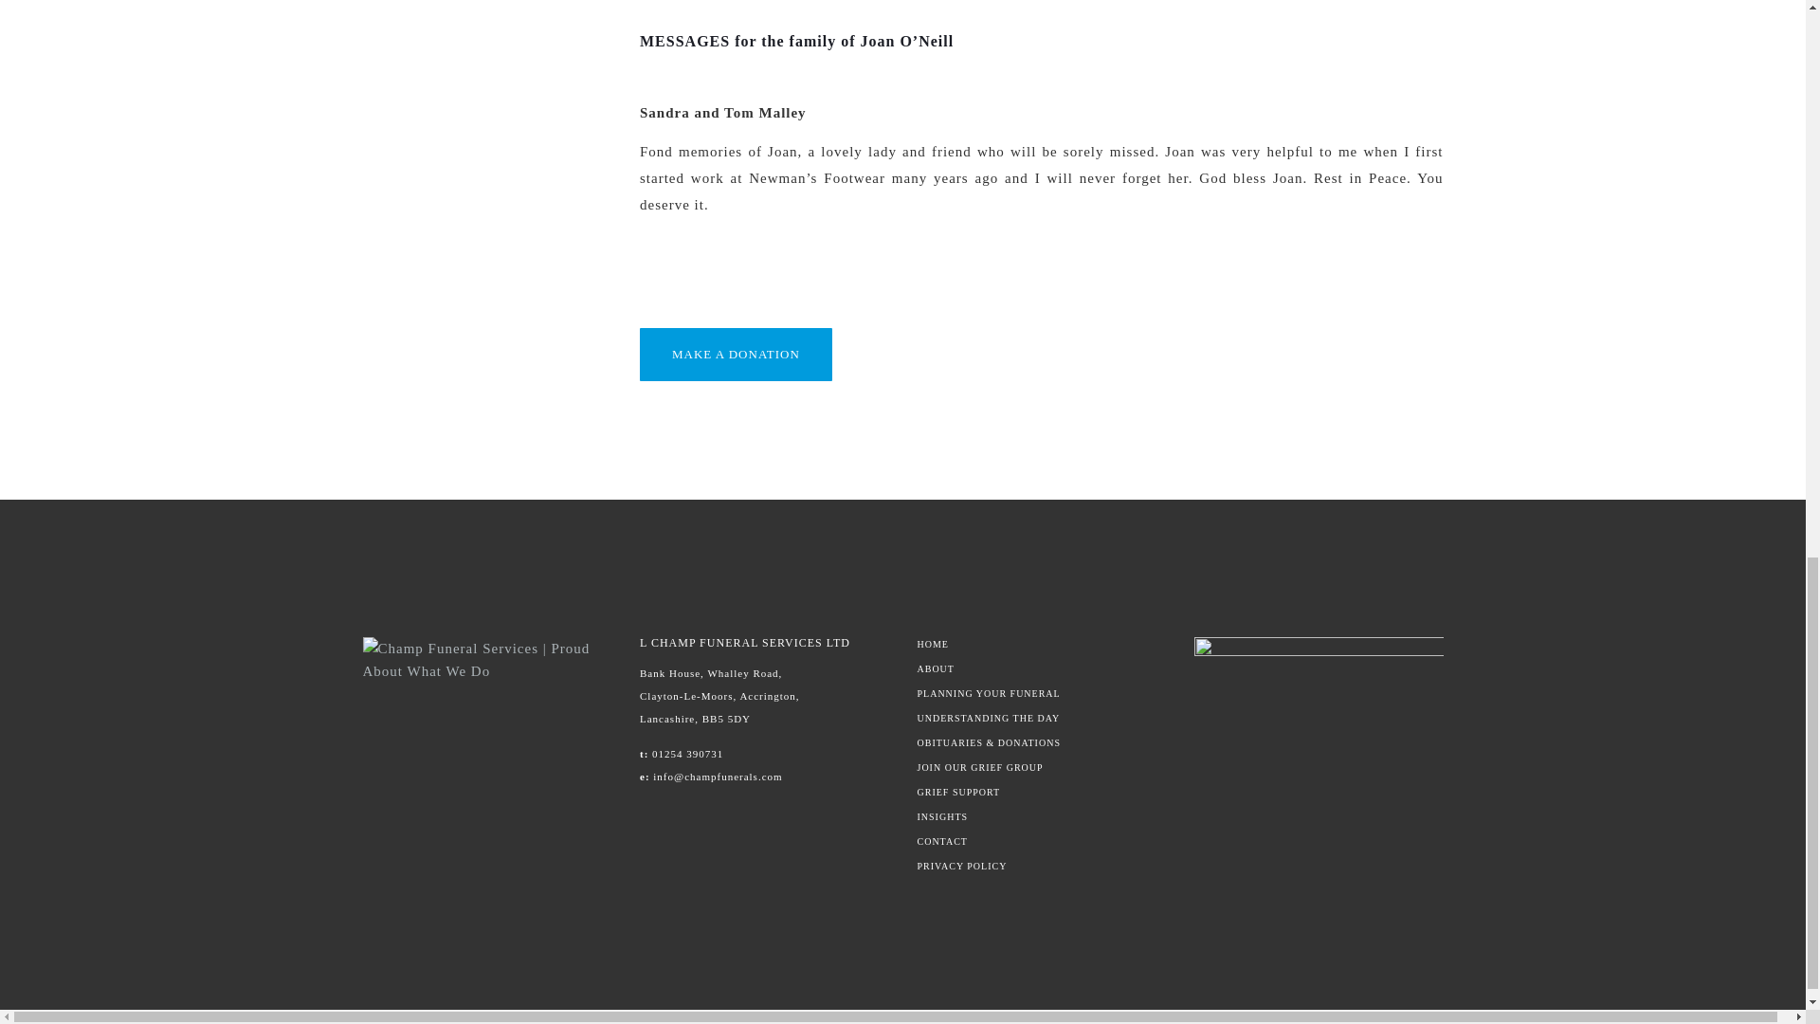 Image resolution: width=1820 pixels, height=1024 pixels. I want to click on JOIN OUR GRIEF GROUP, so click(1041, 768).